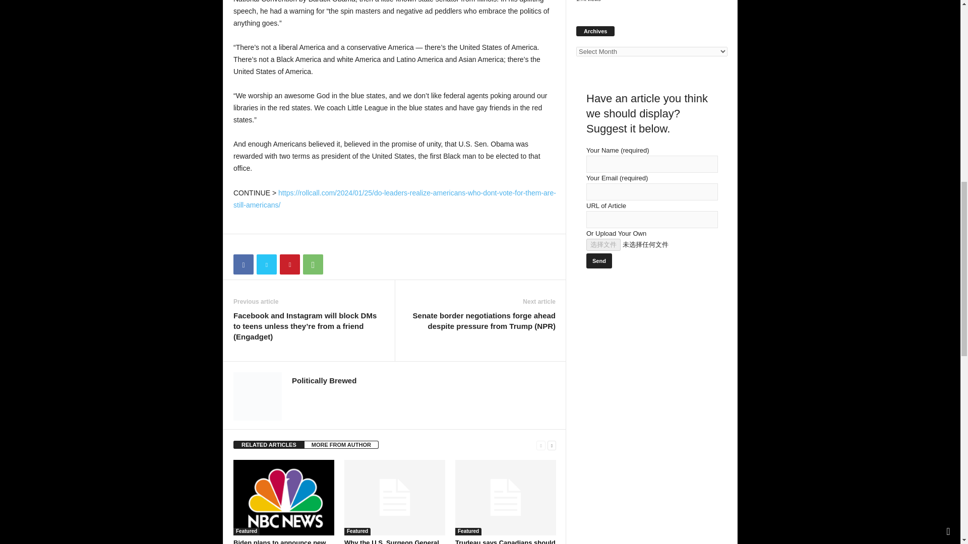  I want to click on Send, so click(599, 261).